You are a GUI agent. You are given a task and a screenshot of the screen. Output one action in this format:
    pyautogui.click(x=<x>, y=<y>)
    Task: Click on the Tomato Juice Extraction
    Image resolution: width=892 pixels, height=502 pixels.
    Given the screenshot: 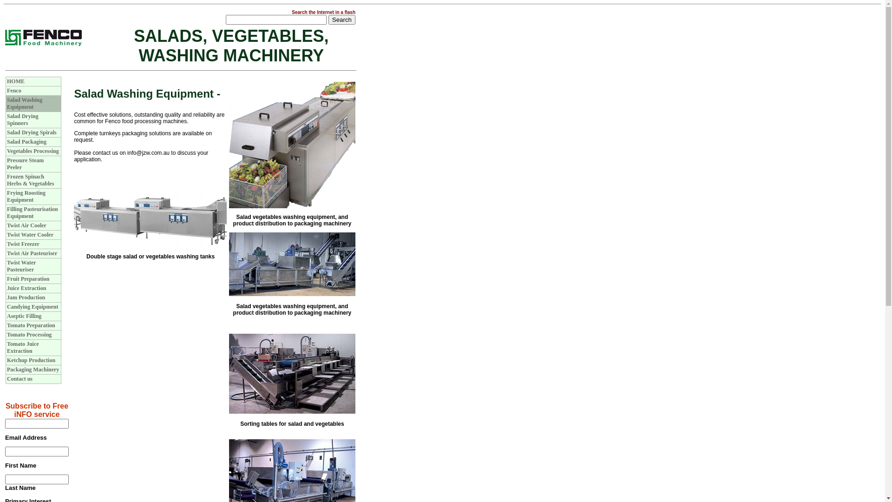 What is the action you would take?
    pyautogui.click(x=23, y=348)
    